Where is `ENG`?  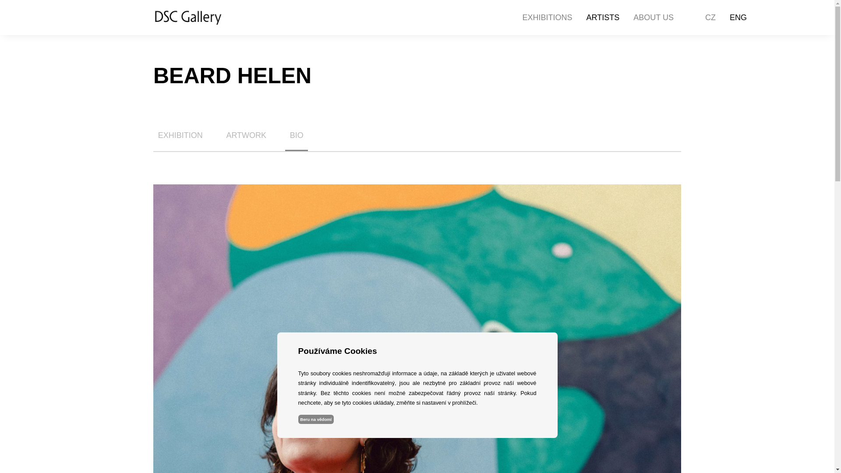 ENG is located at coordinates (738, 18).